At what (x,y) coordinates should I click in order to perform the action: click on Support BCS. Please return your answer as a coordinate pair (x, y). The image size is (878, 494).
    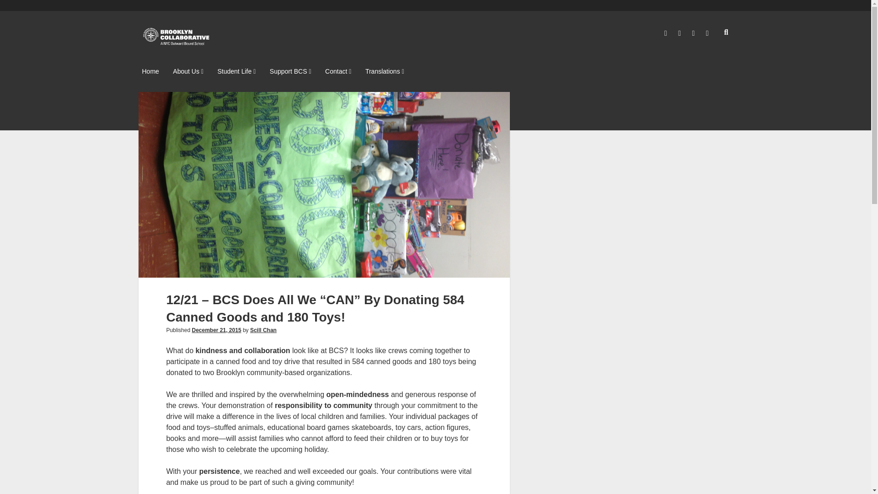
    Looking at the image, I should click on (290, 71).